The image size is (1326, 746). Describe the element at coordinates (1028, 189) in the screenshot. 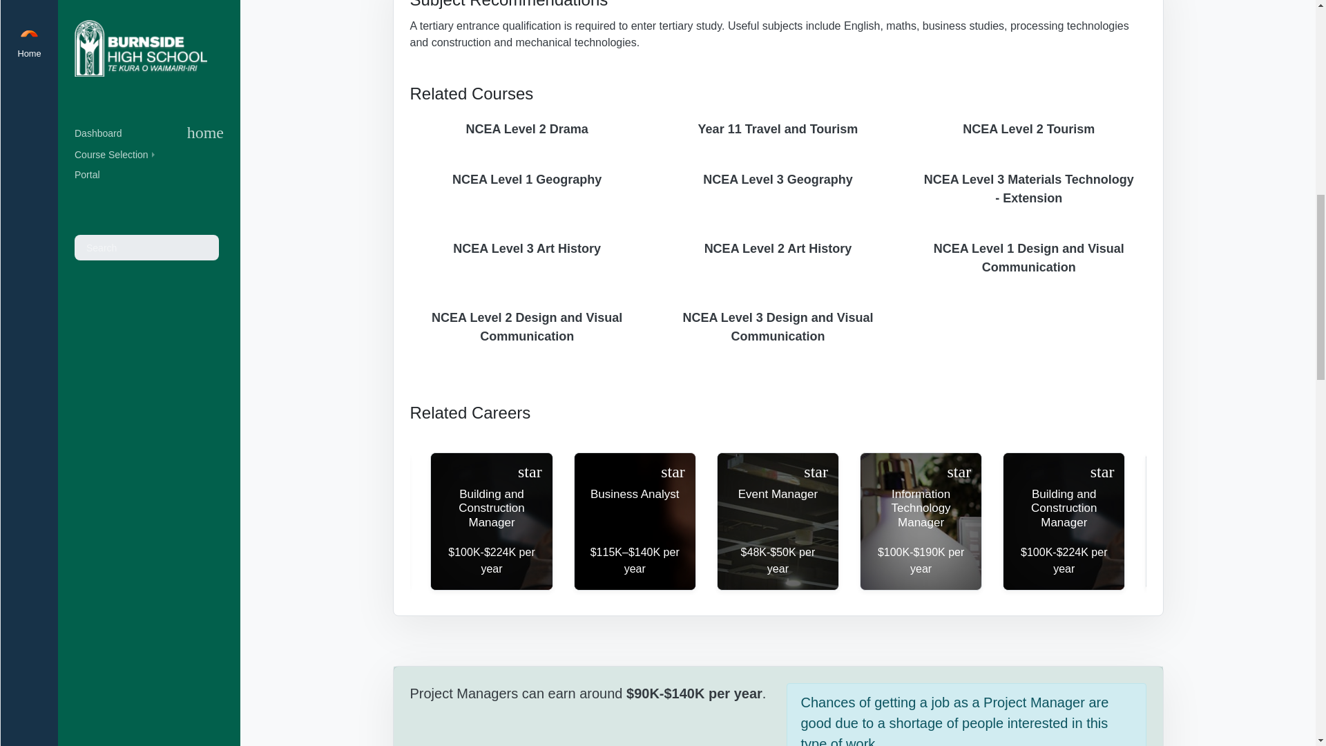

I see `NCEA Level 3 Materials Technology - Extension` at that location.